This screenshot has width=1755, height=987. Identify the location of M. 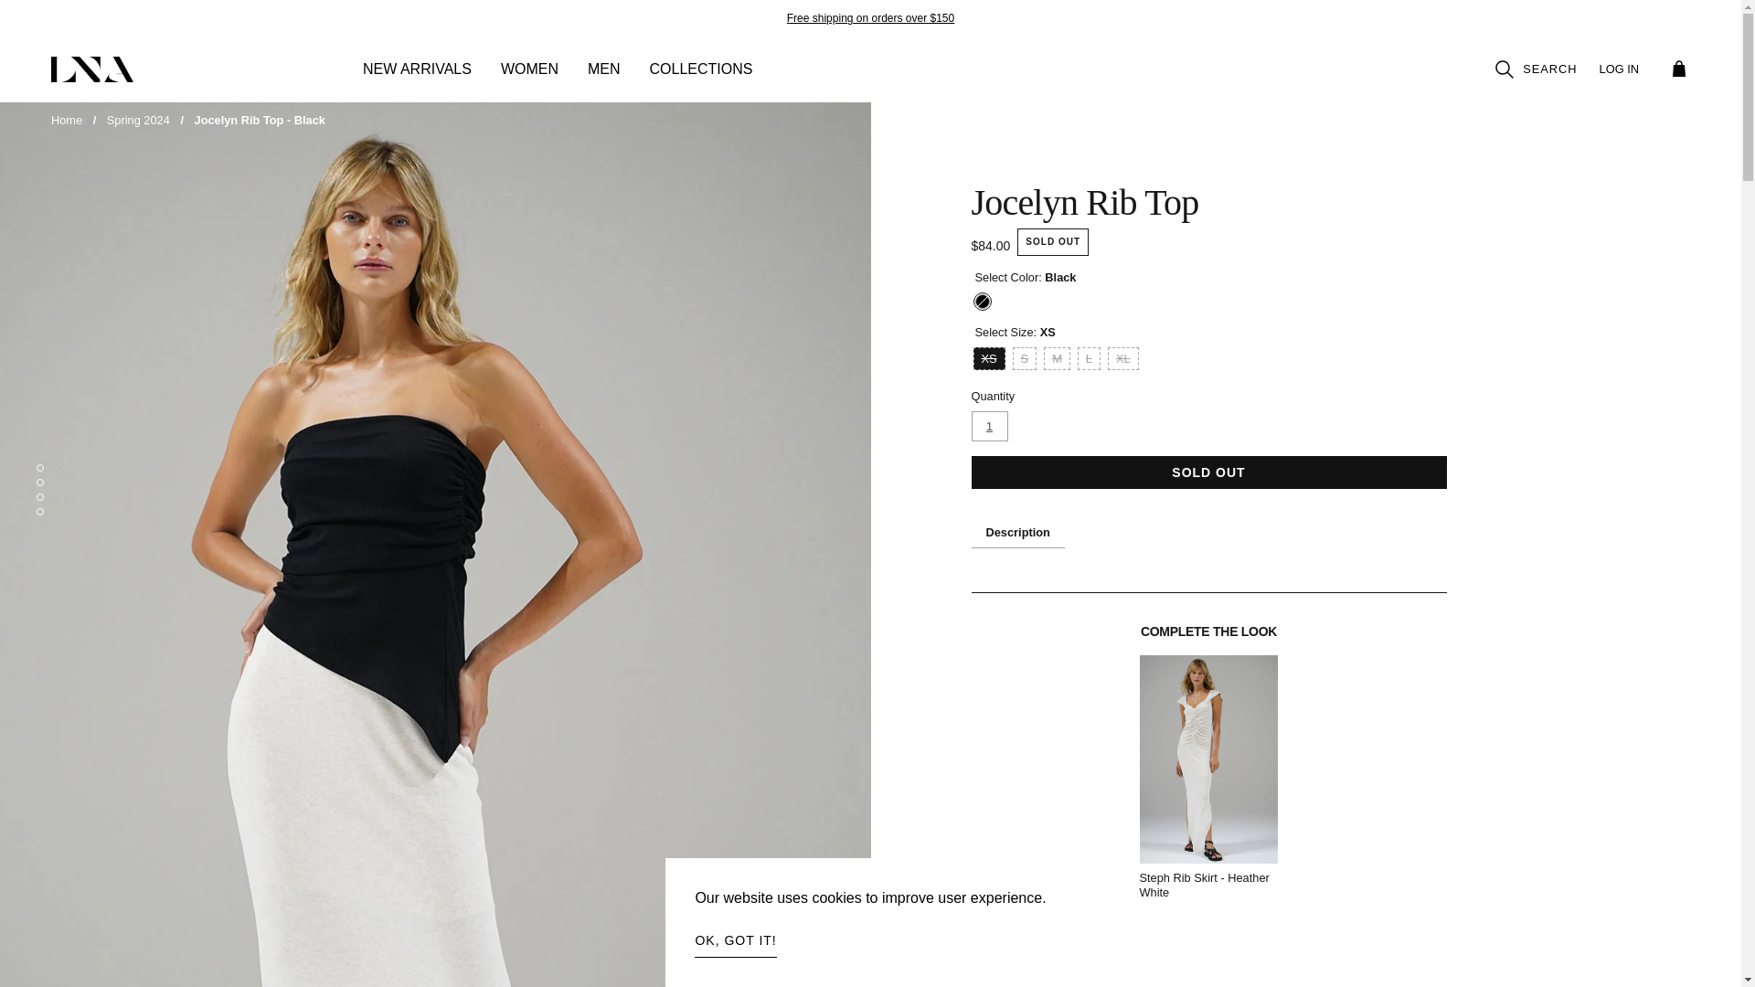
(1057, 358).